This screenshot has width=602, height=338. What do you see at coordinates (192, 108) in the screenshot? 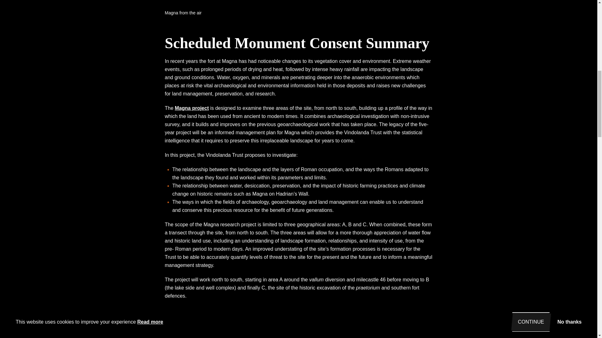
I see `Magna project` at bounding box center [192, 108].